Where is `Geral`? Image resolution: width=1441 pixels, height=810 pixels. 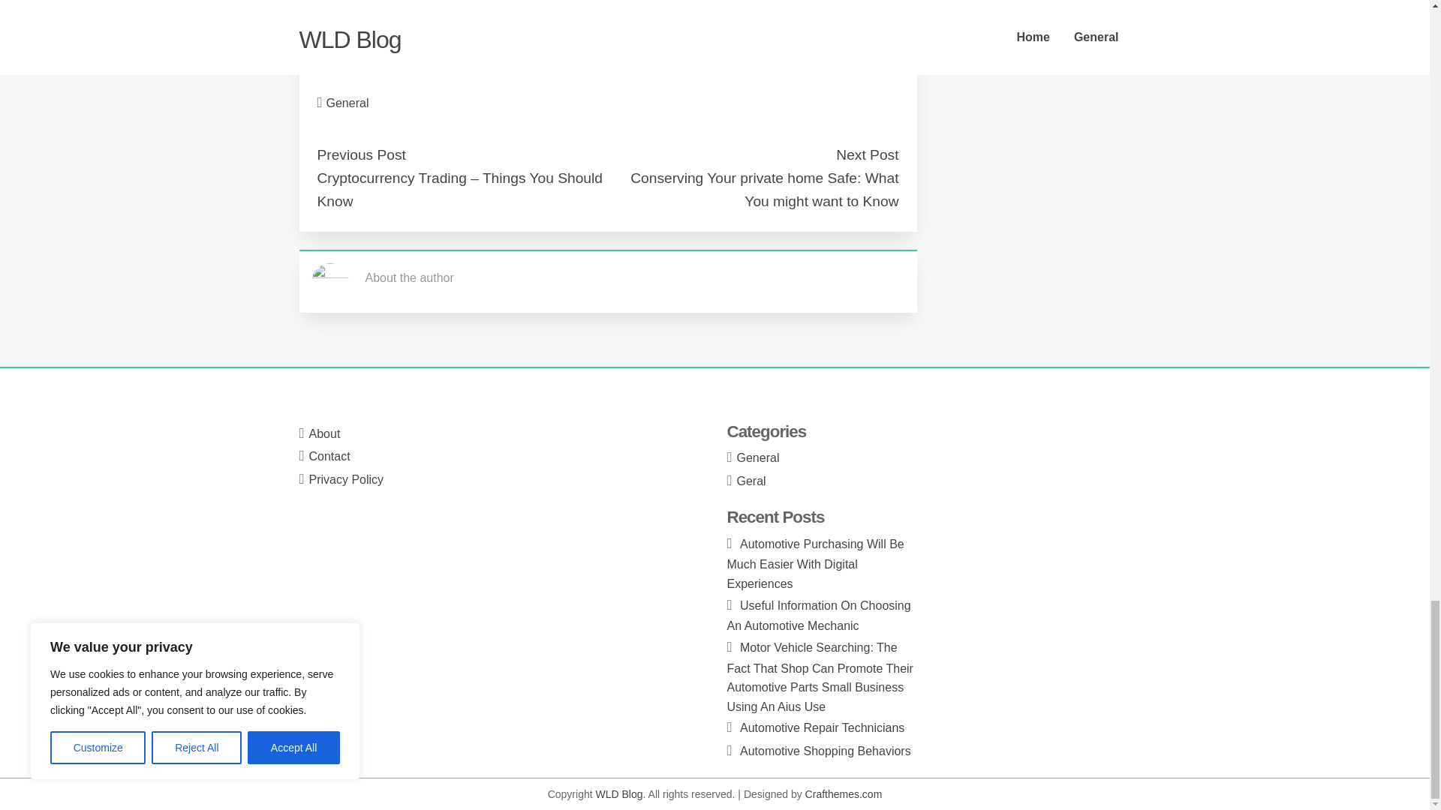
Geral is located at coordinates (751, 481).